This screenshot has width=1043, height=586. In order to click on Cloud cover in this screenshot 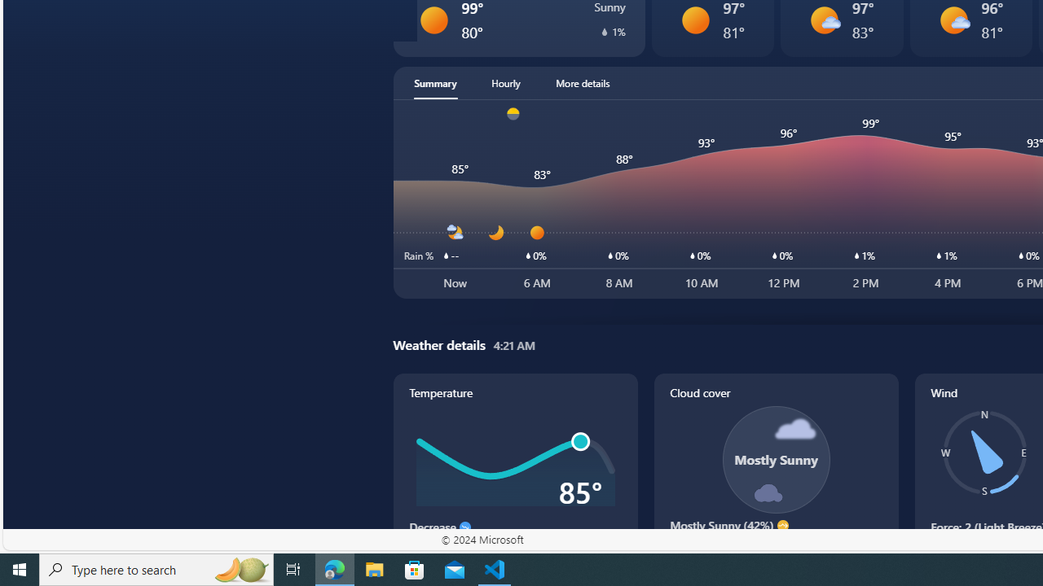, I will do `click(776, 475)`.